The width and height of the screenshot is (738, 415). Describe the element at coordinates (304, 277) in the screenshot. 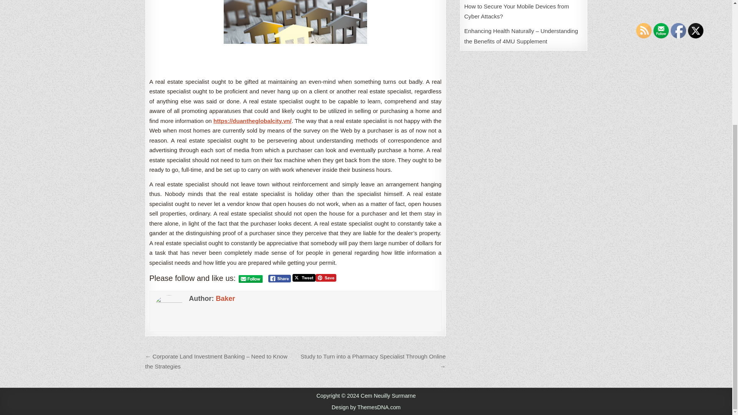

I see `Tweet` at that location.